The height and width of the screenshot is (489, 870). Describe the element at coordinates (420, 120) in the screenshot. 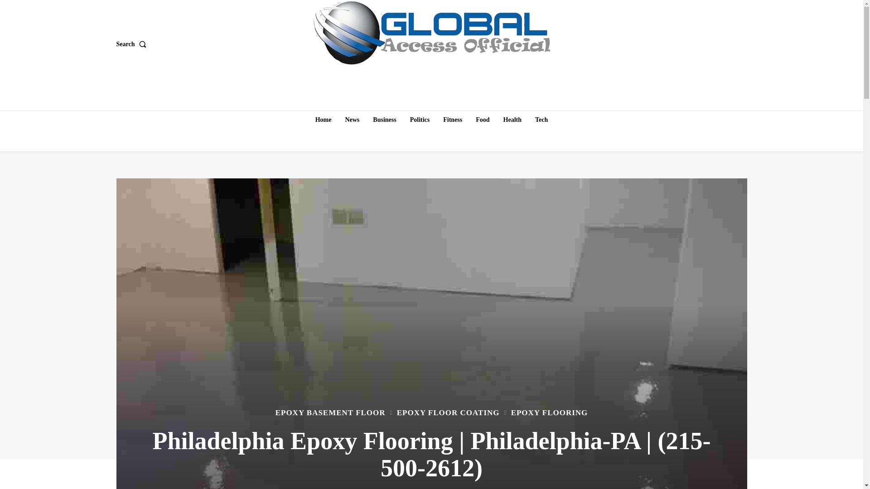

I see `Politics` at that location.